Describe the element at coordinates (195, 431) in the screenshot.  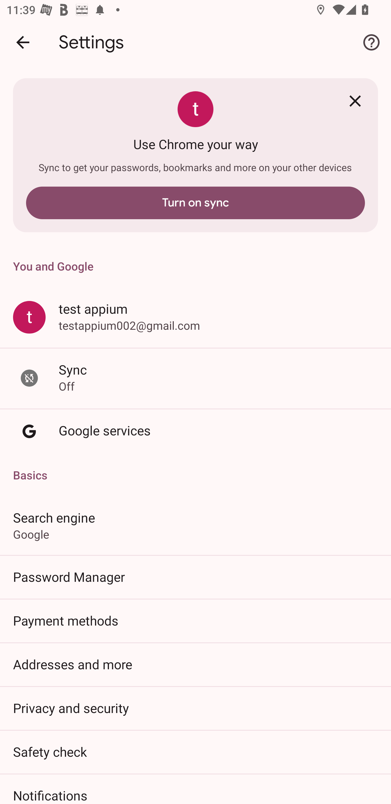
I see `Google services` at that location.